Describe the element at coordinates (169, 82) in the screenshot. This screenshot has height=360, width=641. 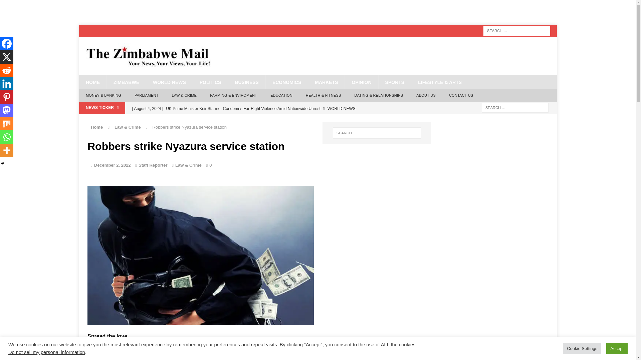
I see `WORLD NEWS` at that location.